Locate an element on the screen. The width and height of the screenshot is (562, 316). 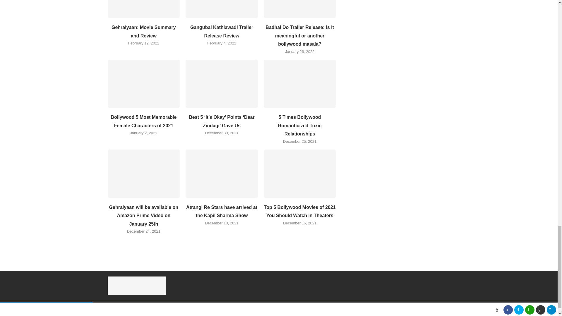
Top 5 Bollywood Movies of 2021 You Should Watch in Theaters is located at coordinates (300, 173).